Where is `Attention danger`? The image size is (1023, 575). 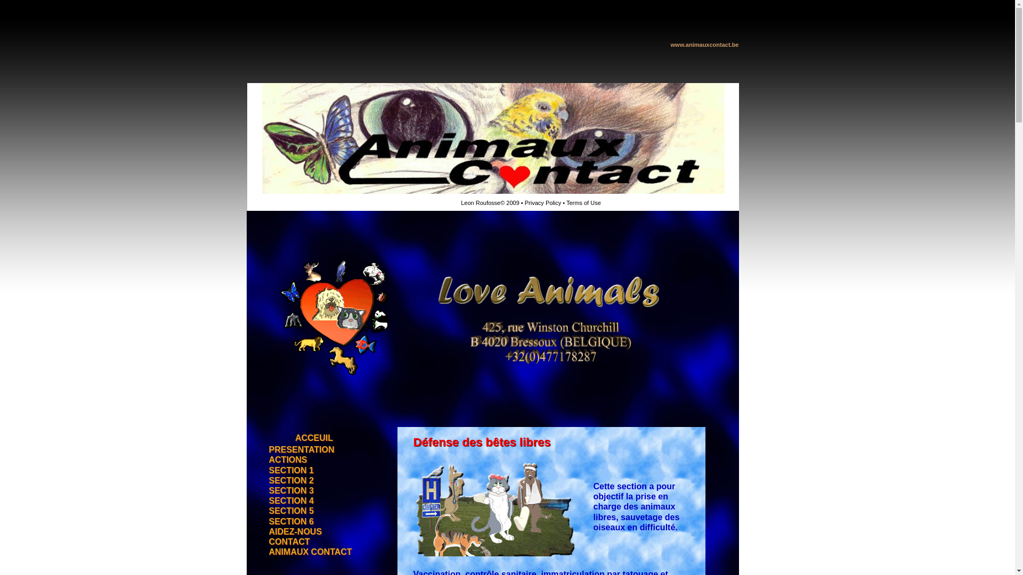
Attention danger is located at coordinates (311, 402).